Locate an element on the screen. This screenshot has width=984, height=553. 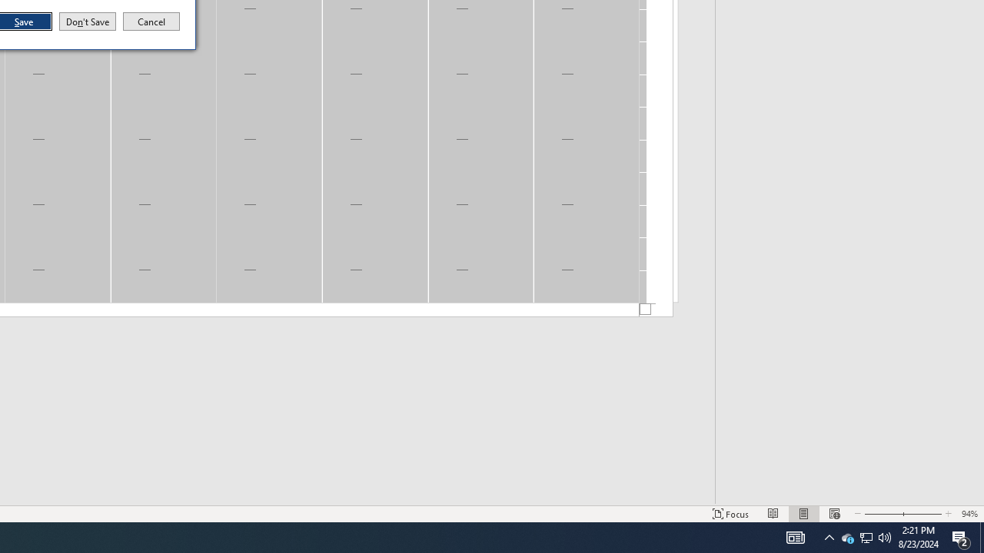
Zoom Out is located at coordinates (882, 513).